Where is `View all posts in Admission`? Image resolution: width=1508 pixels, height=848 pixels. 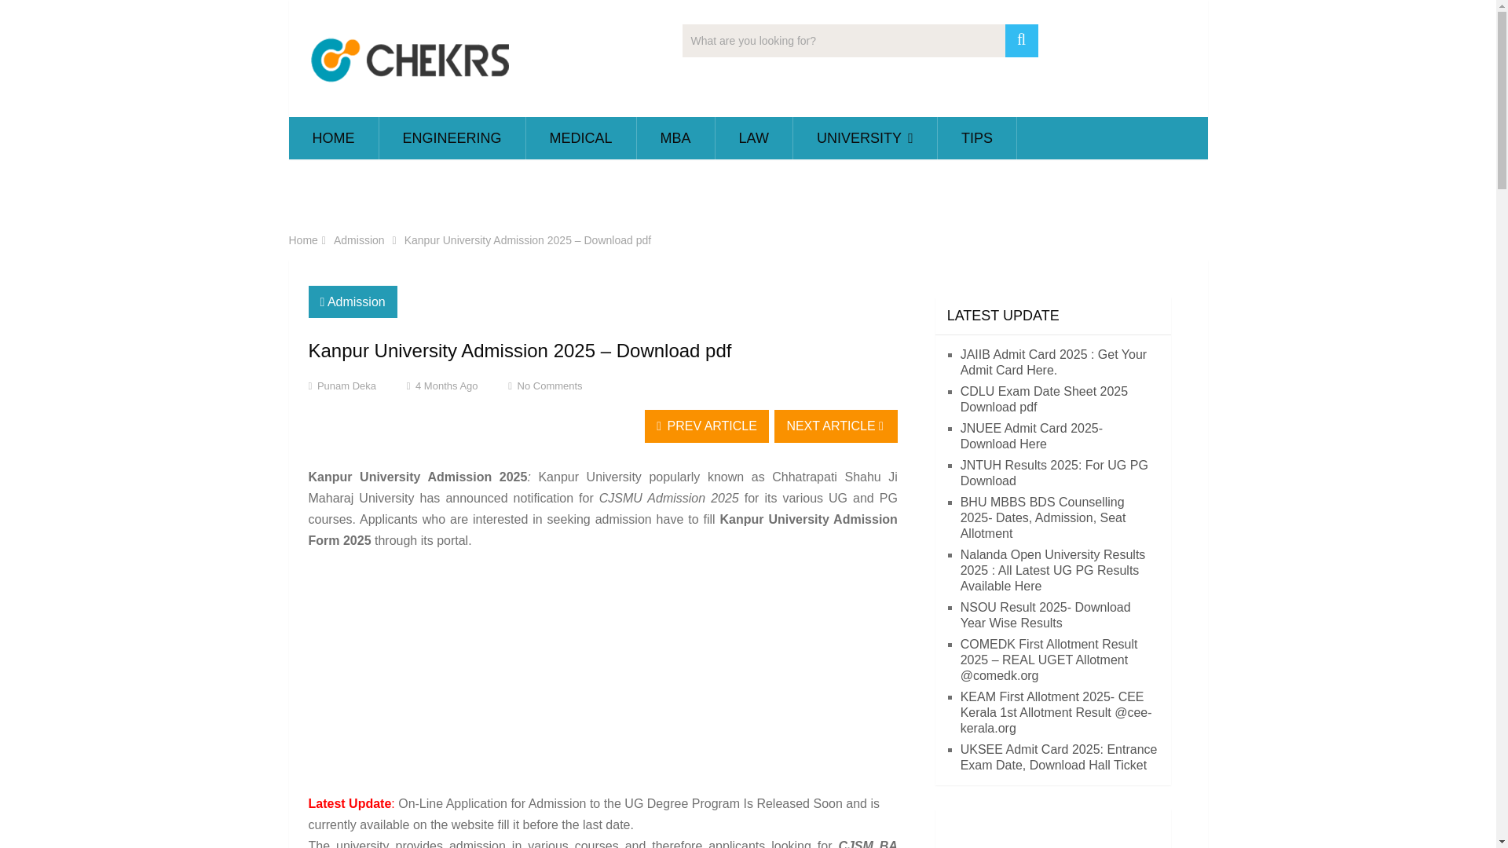 View all posts in Admission is located at coordinates (357, 302).